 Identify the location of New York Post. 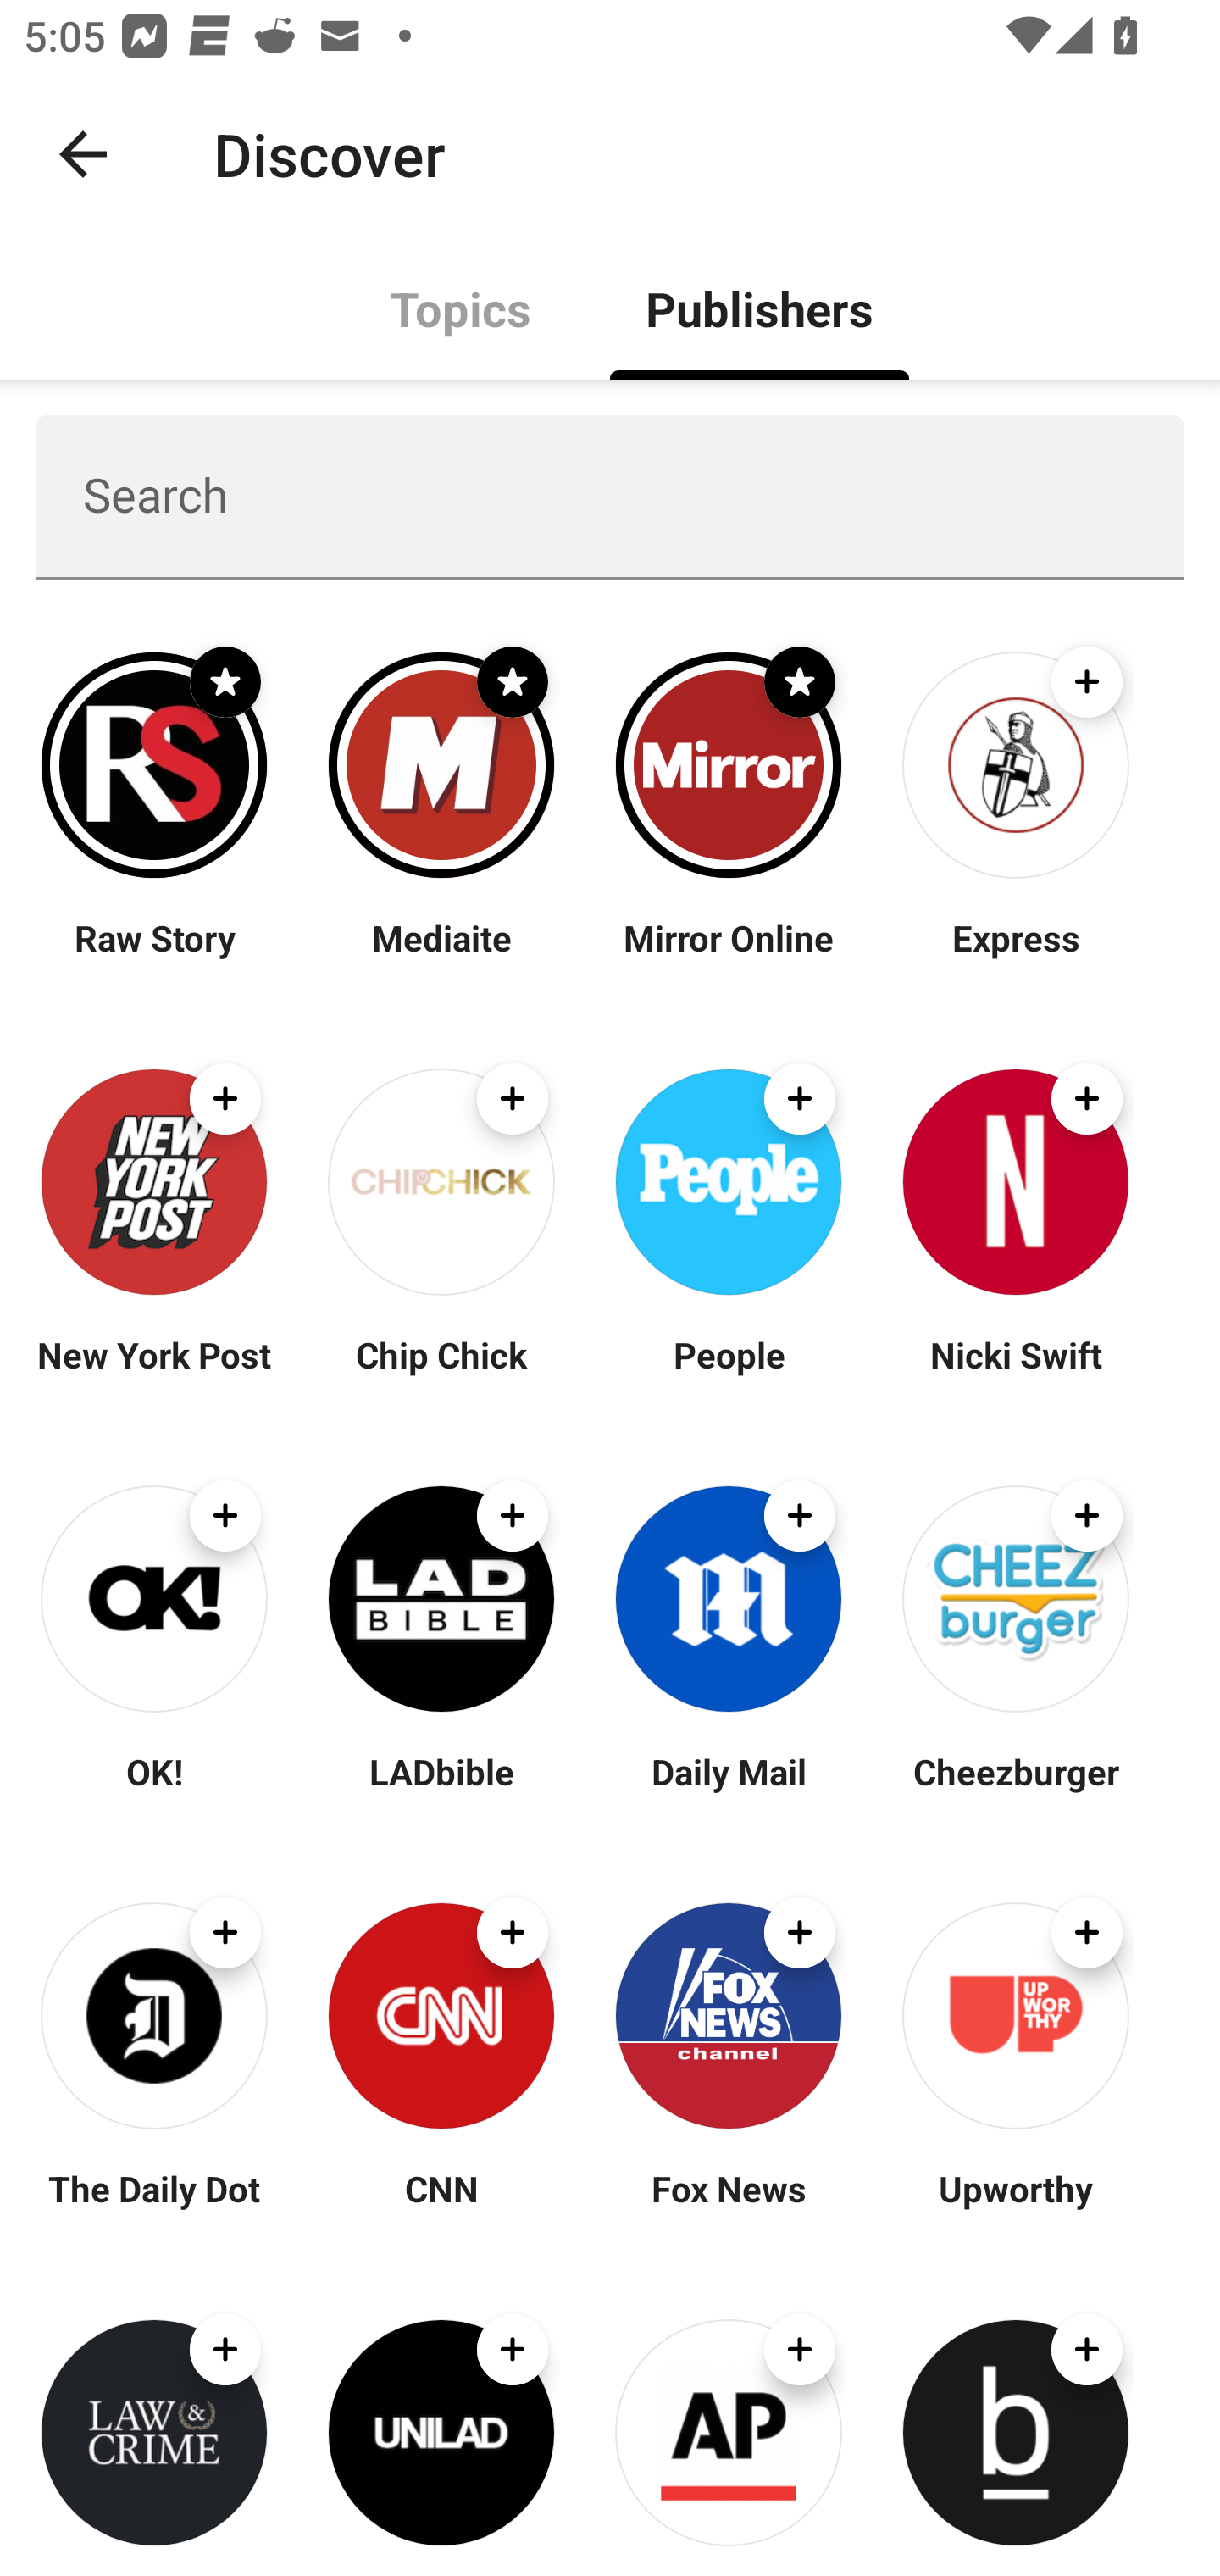
(154, 1374).